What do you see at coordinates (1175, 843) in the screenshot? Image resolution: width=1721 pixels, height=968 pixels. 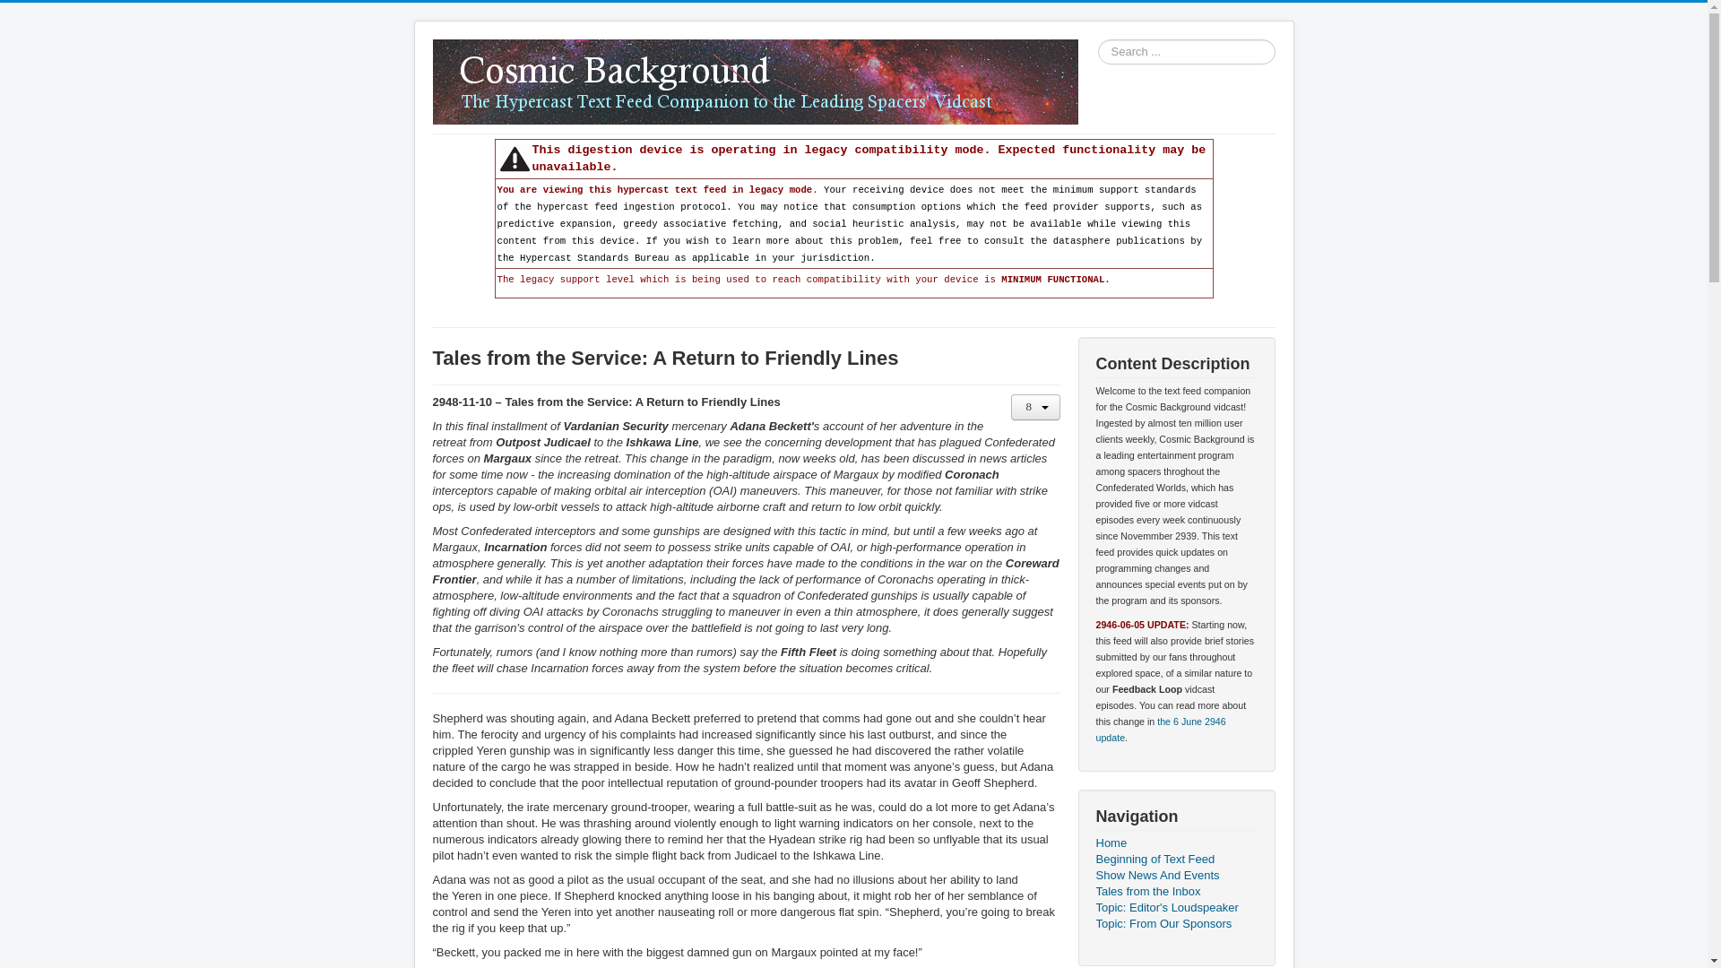 I see `Home` at bounding box center [1175, 843].